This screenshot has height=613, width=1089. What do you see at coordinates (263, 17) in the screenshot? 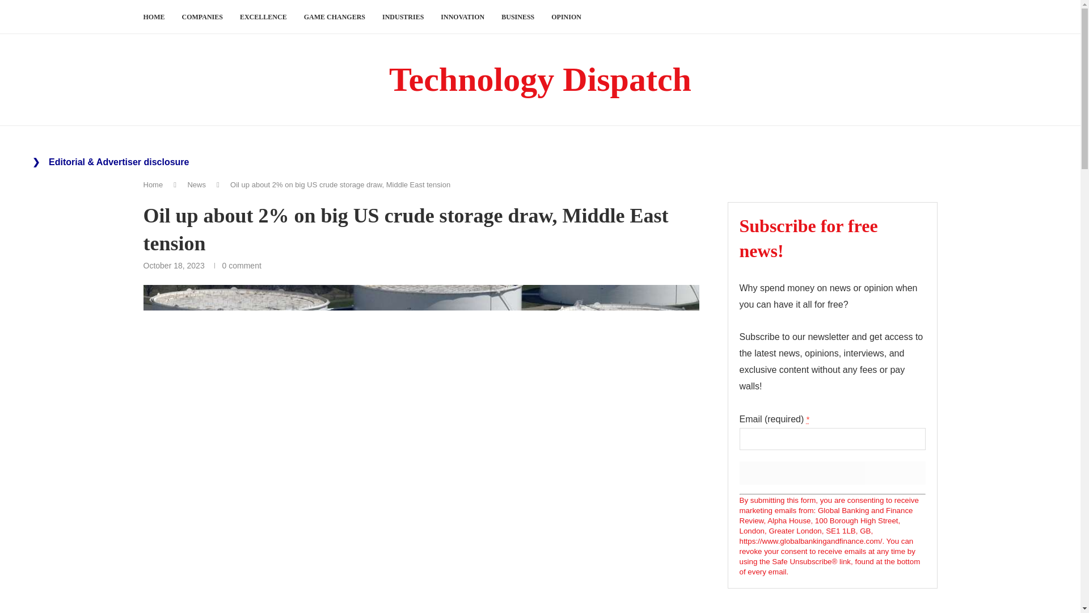
I see `EXCELLENCE` at bounding box center [263, 17].